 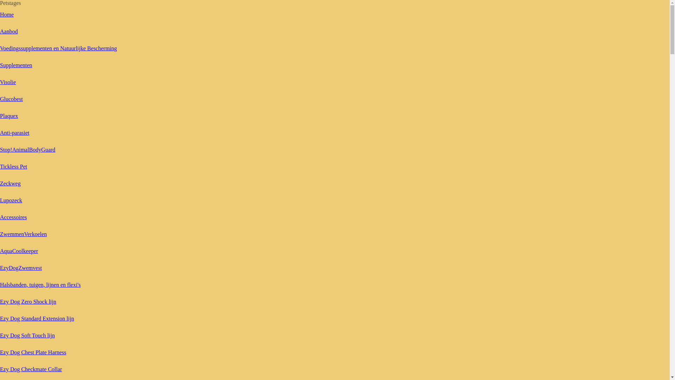 I want to click on Ezy Dog Zero Shock lijn, so click(x=28, y=302).